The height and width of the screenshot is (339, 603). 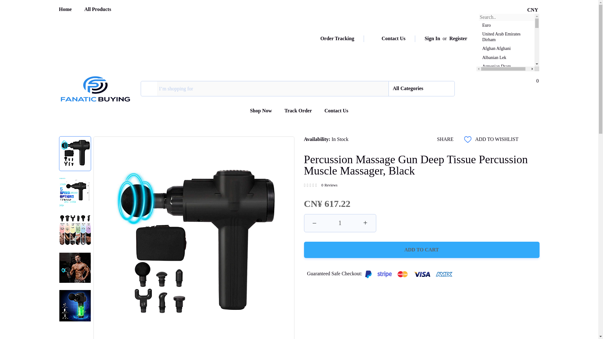 I want to click on US Dollar, so click(x=504, y=84).